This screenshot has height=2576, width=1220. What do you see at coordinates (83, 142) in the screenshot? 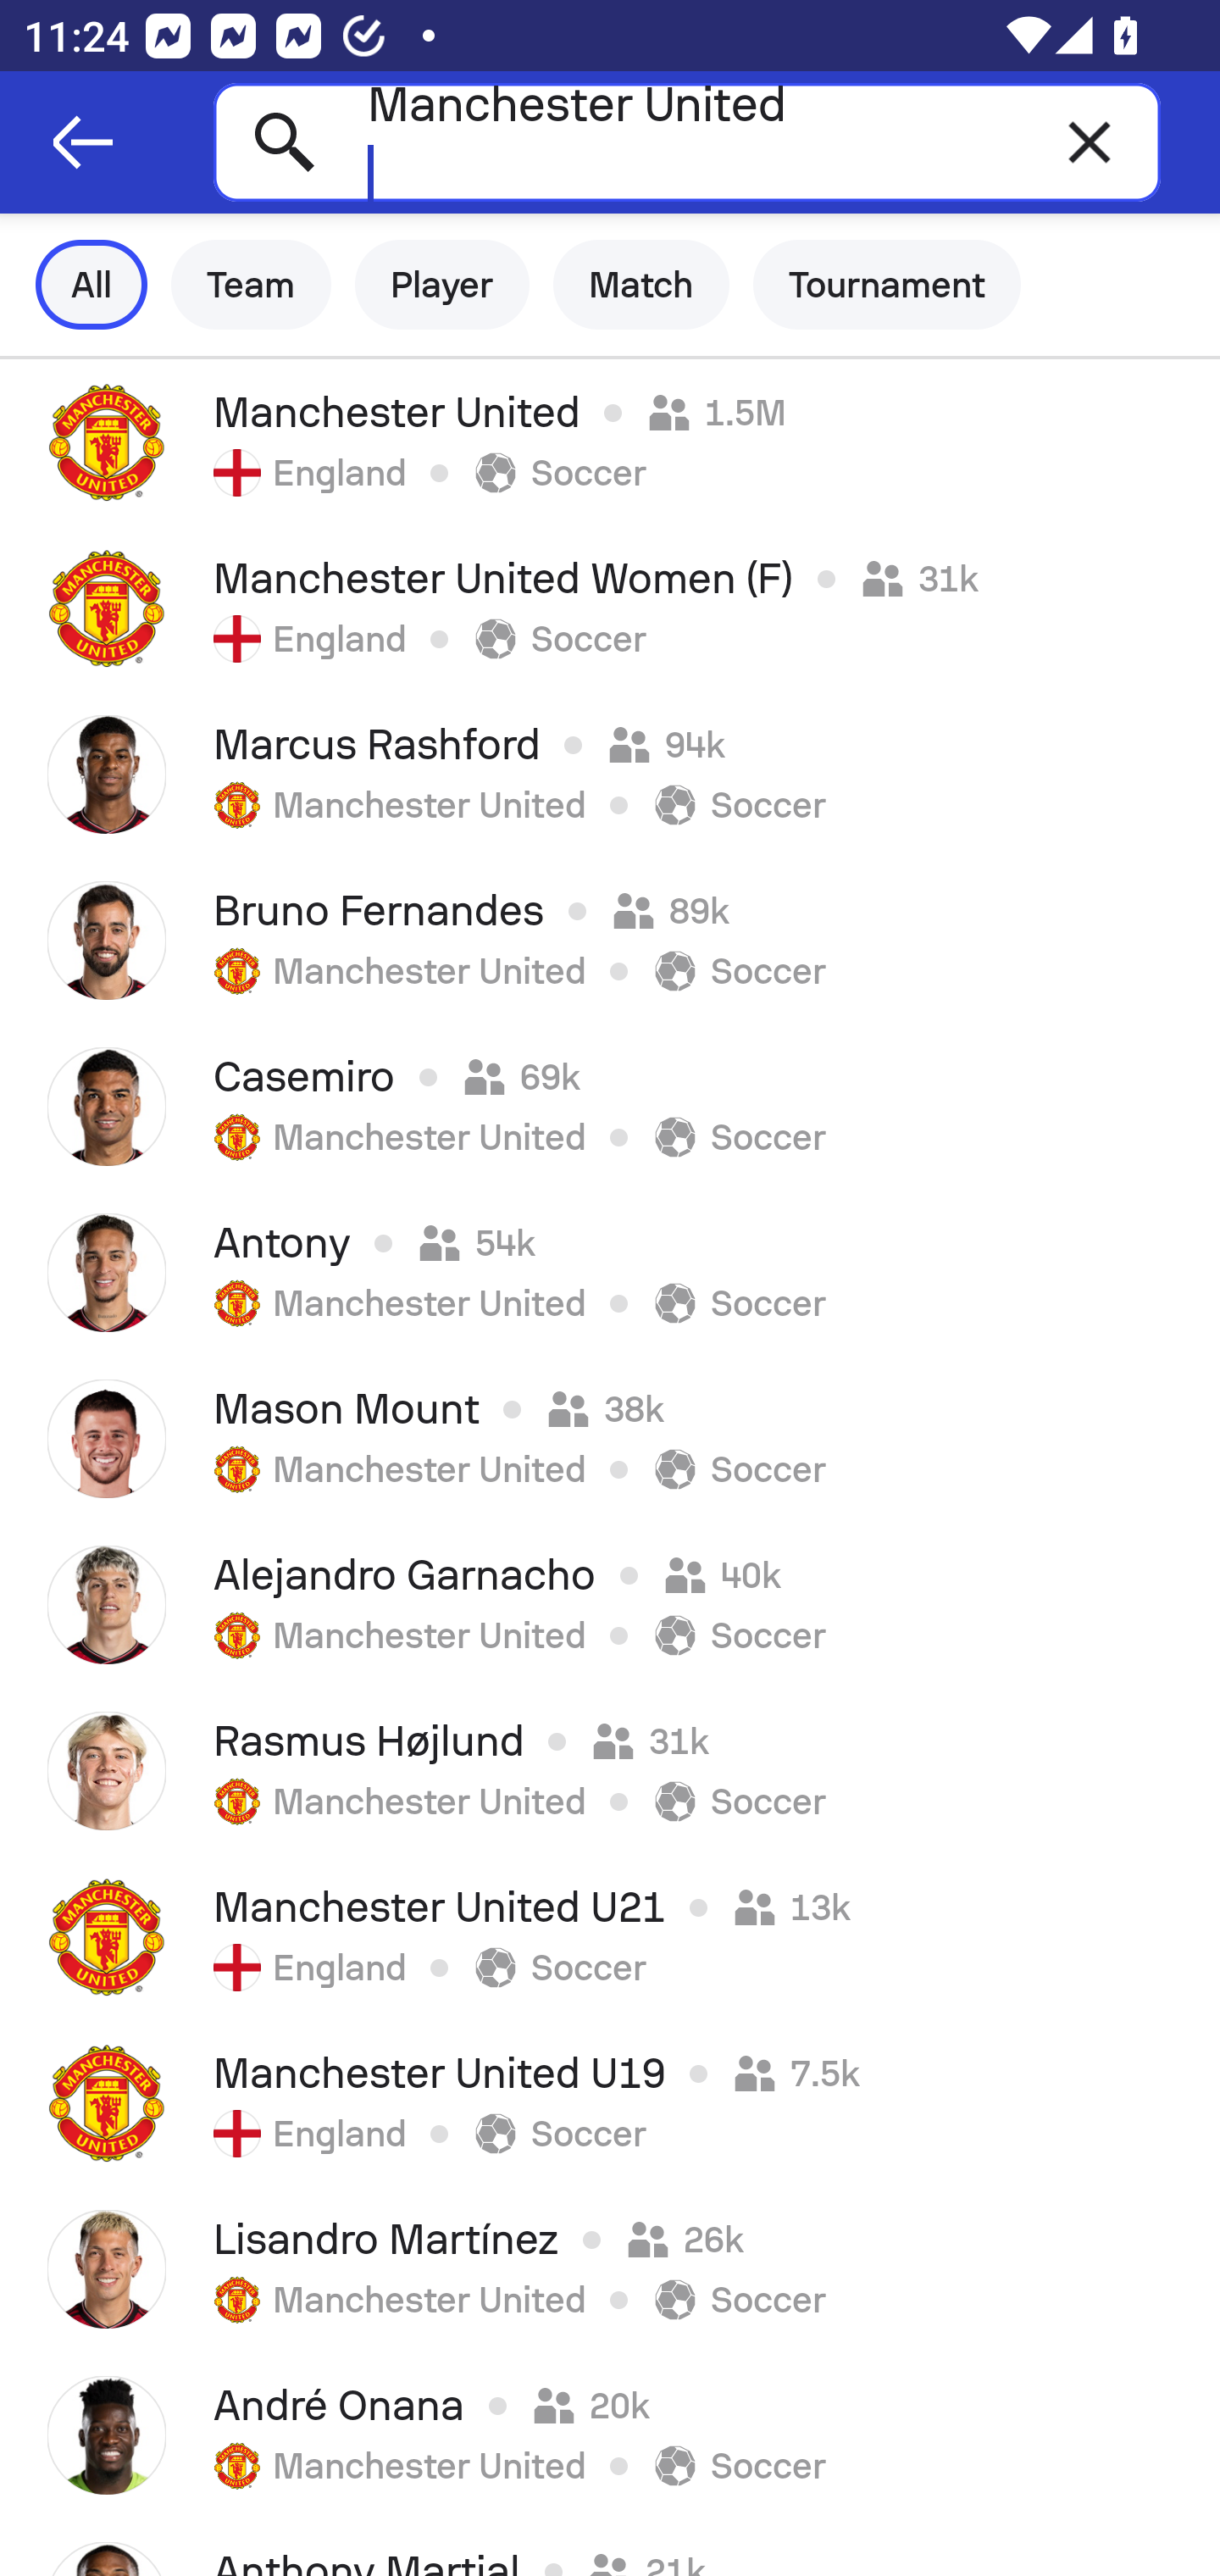
I see `Navigate up` at bounding box center [83, 142].